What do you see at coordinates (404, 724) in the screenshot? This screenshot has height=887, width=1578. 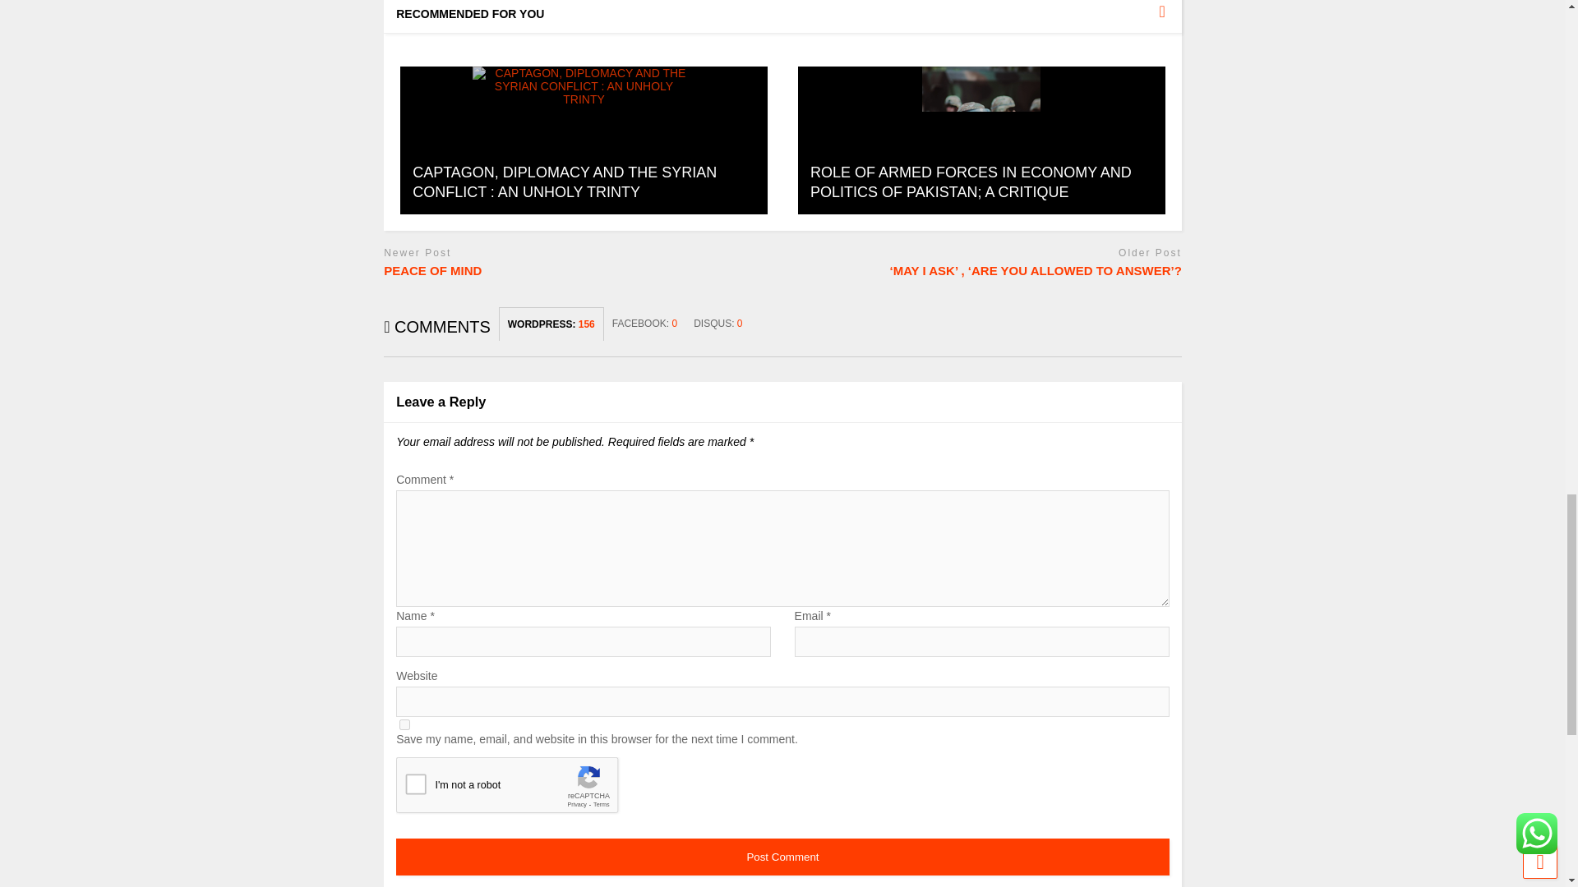 I see `yes` at bounding box center [404, 724].